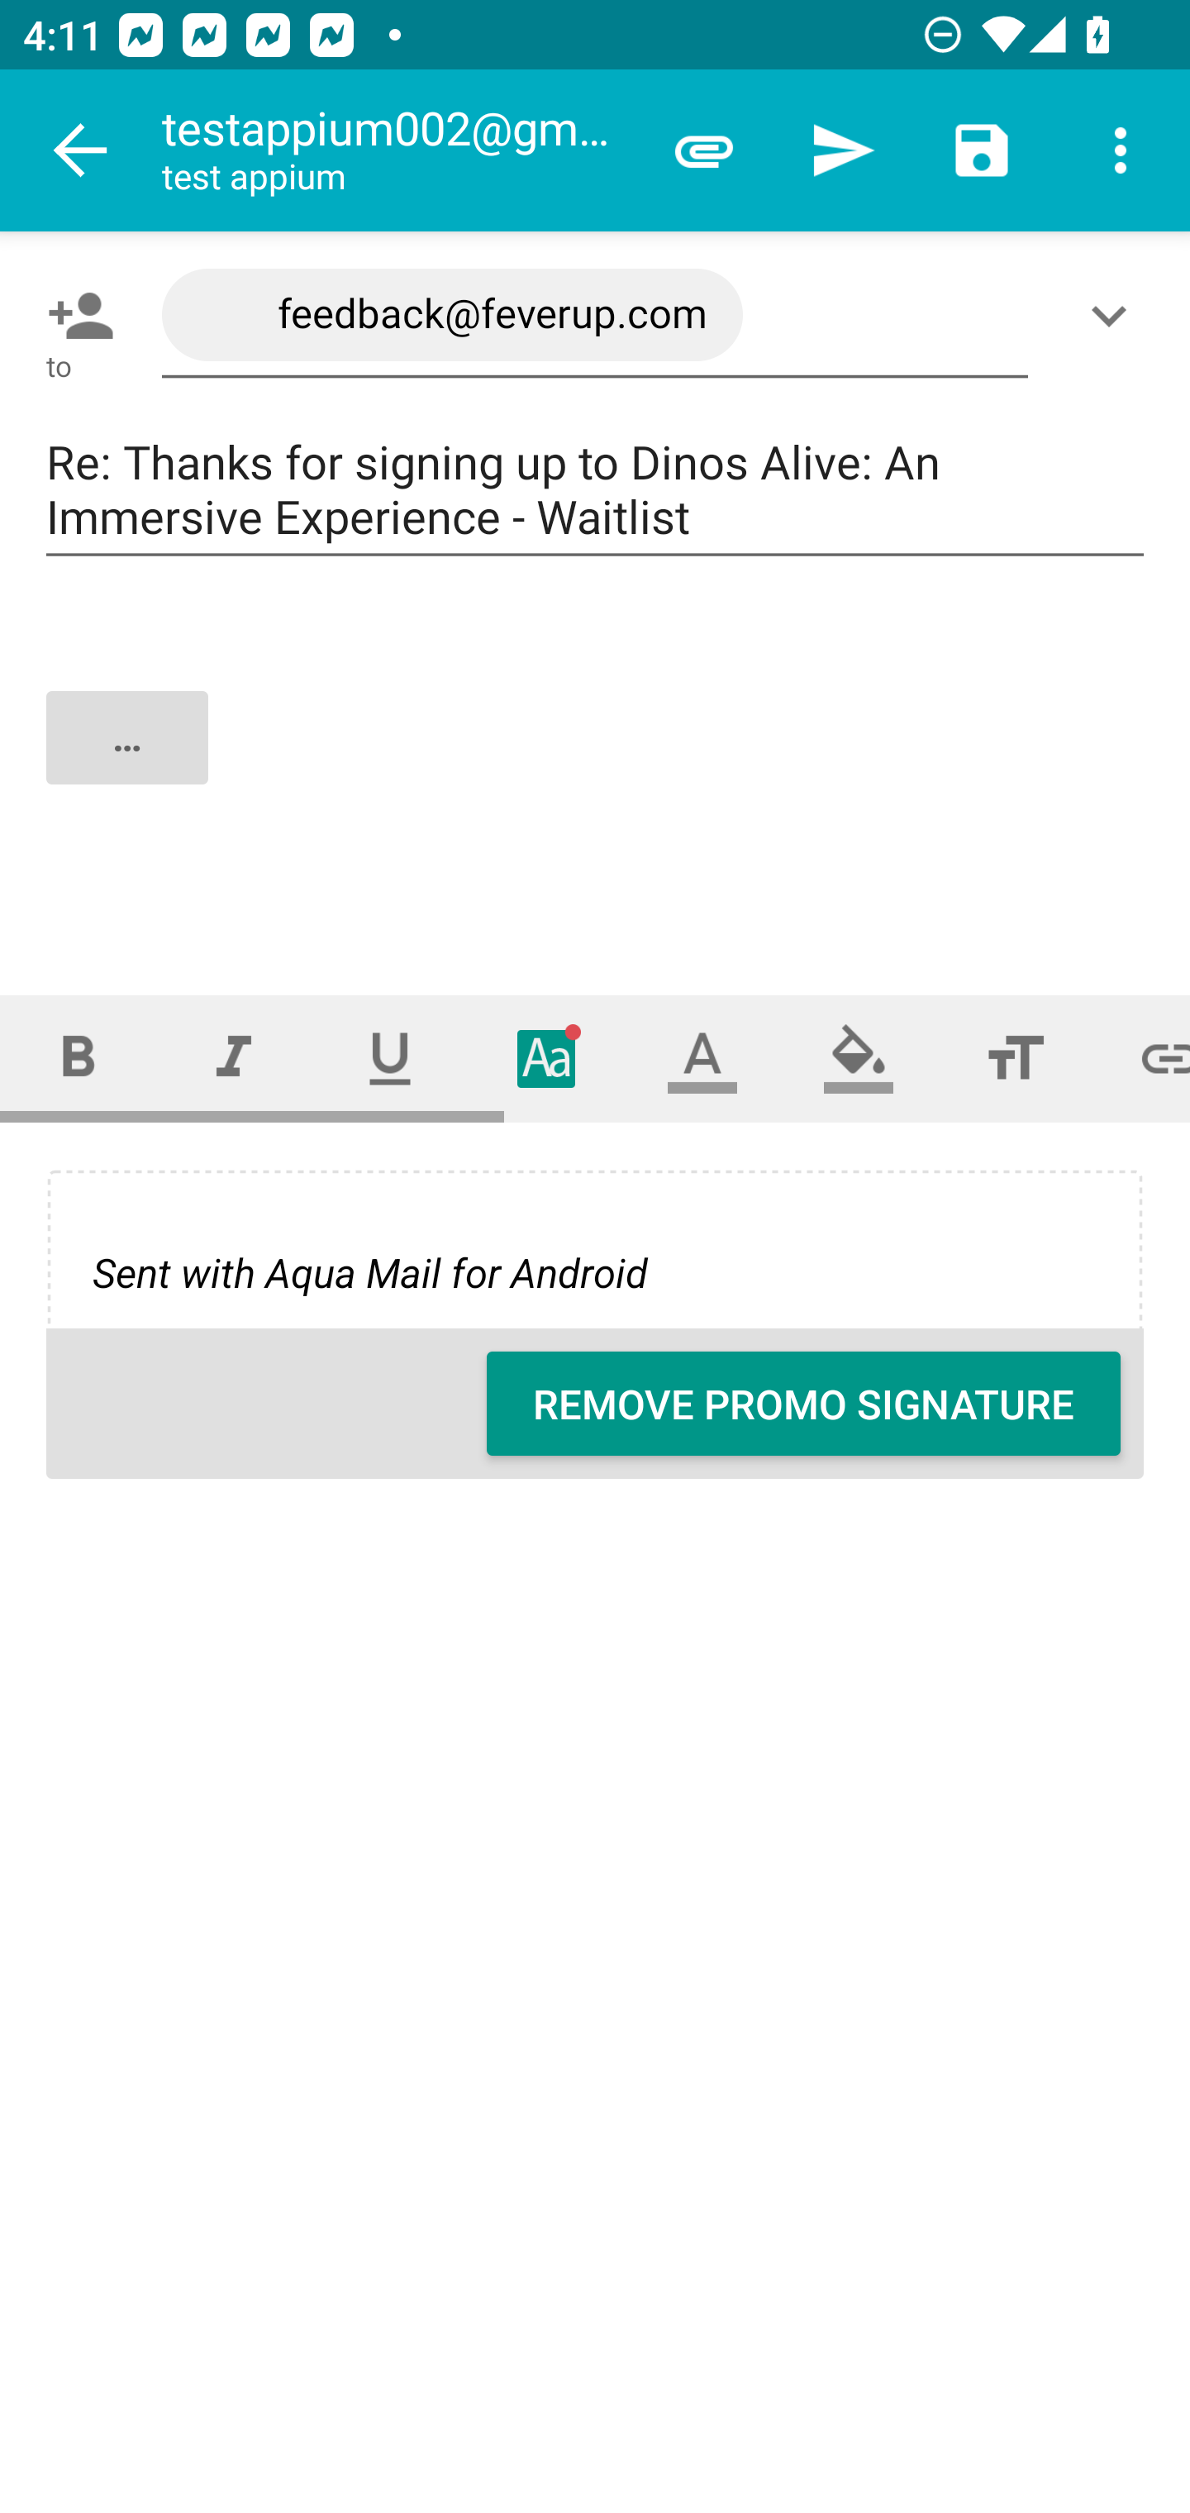 This screenshot has width=1190, height=2513. I want to click on Attach, so click(704, 150).